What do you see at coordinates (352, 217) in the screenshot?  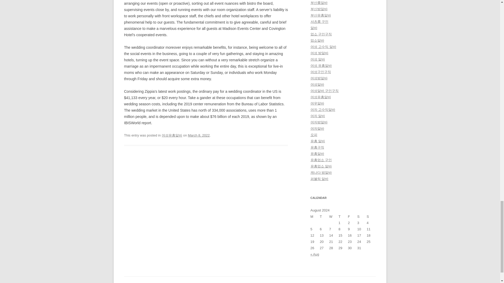 I see `Friday` at bounding box center [352, 217].